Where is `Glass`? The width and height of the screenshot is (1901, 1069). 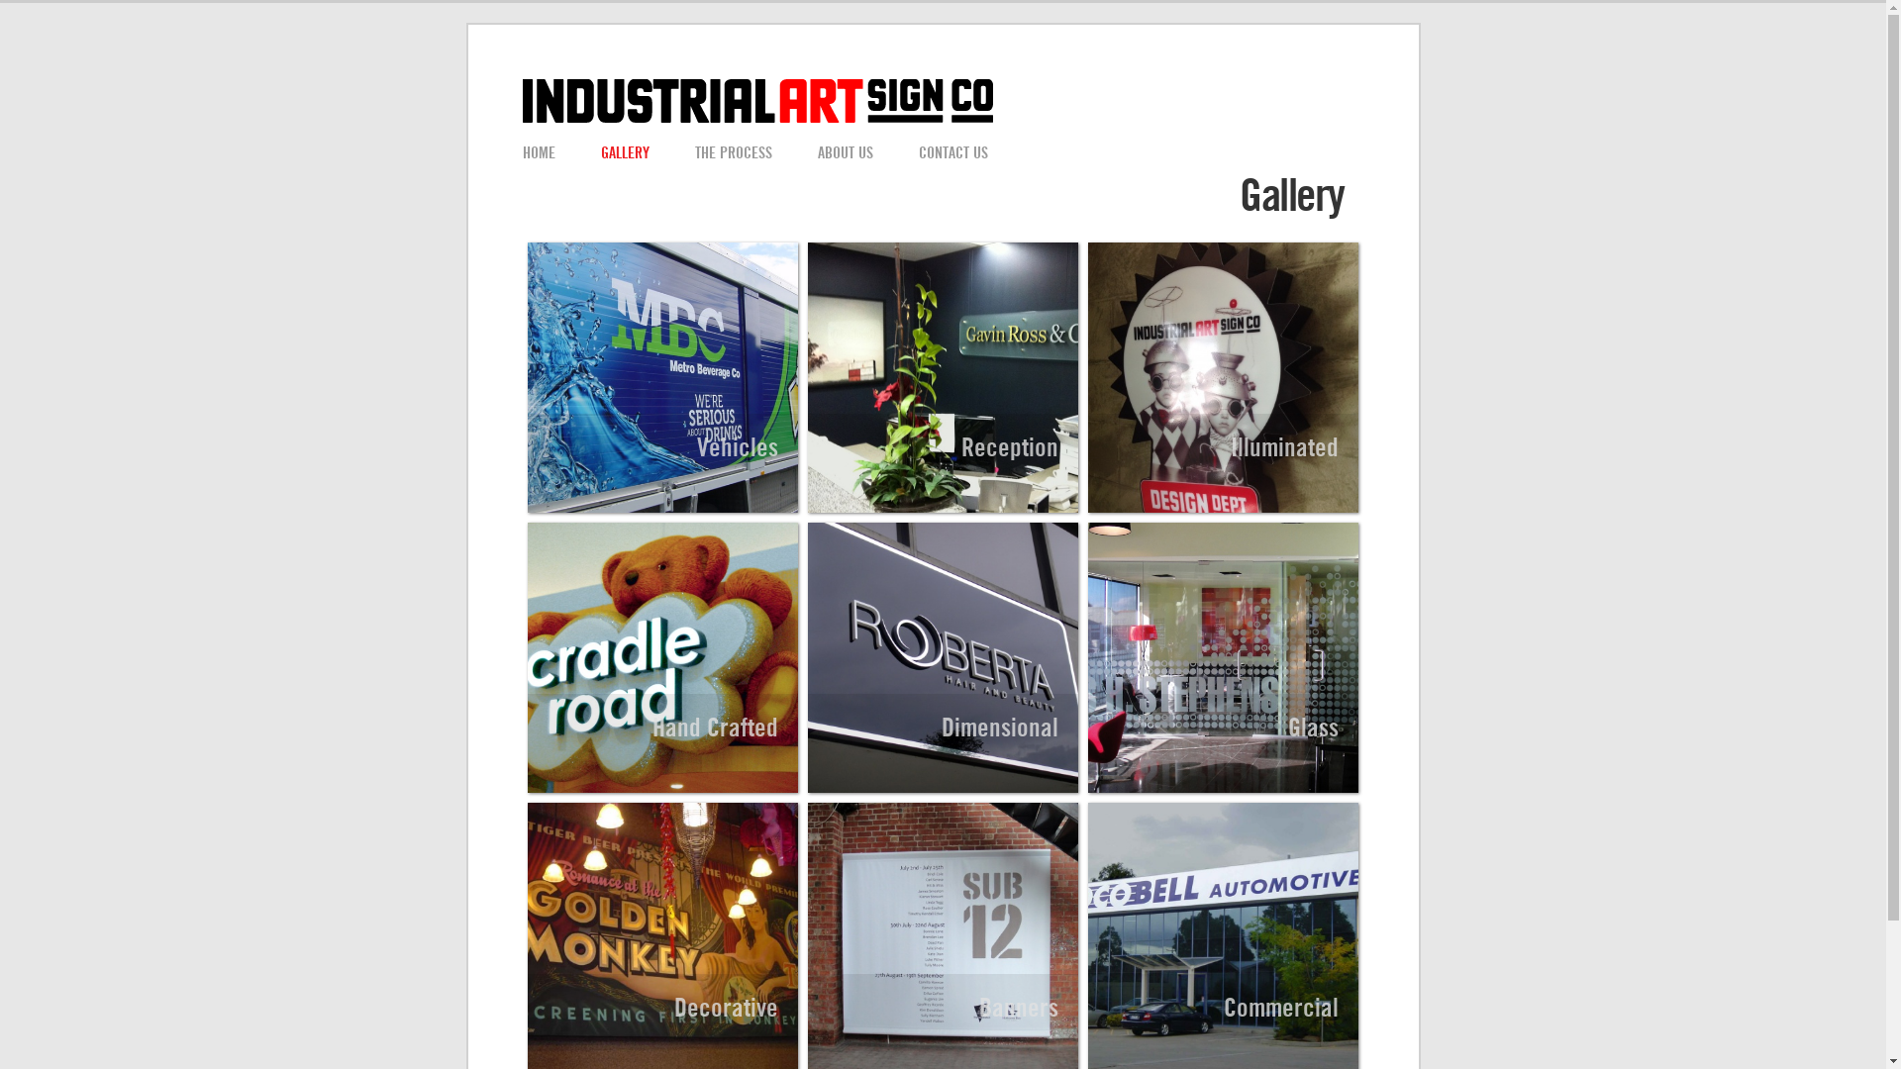
Glass is located at coordinates (1224, 657).